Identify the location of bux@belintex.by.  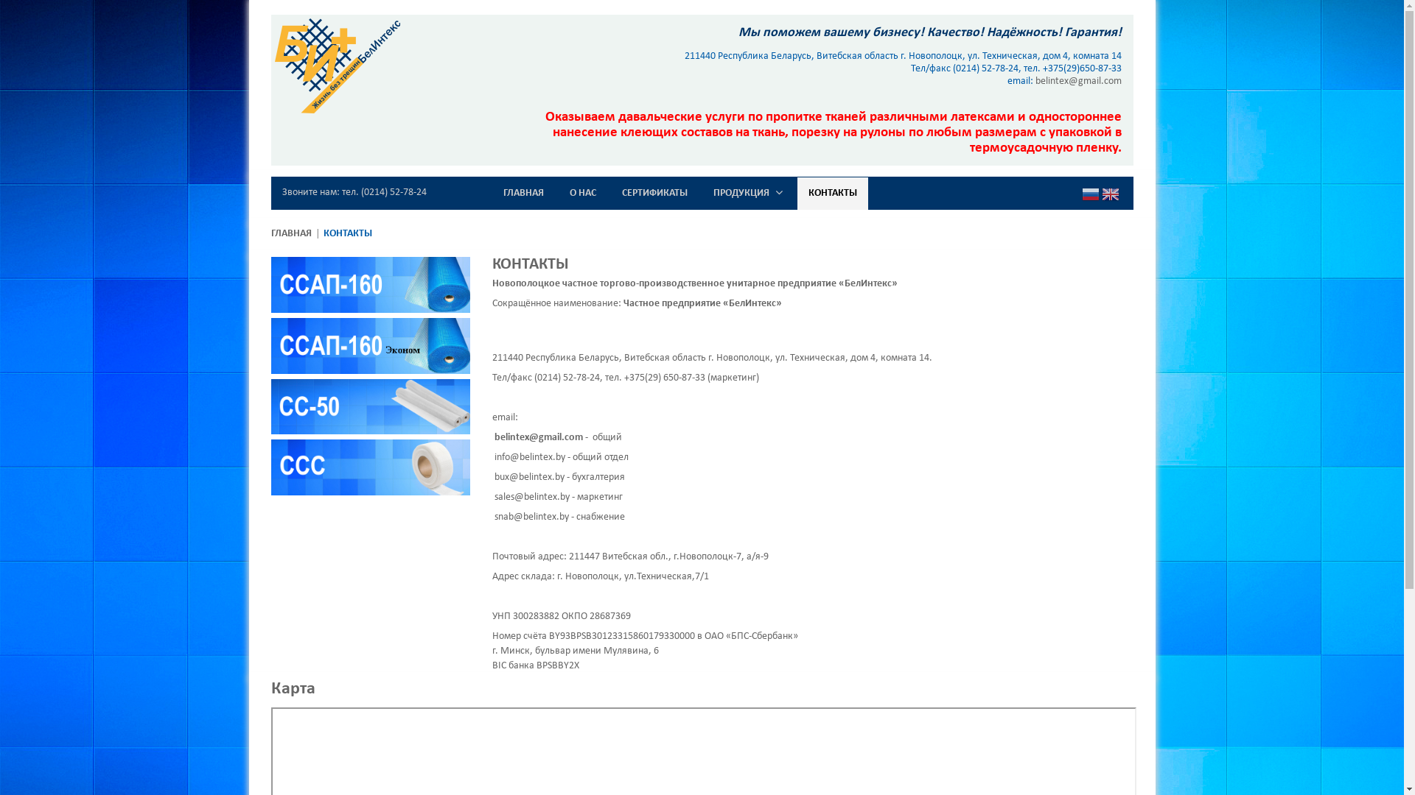
(529, 477).